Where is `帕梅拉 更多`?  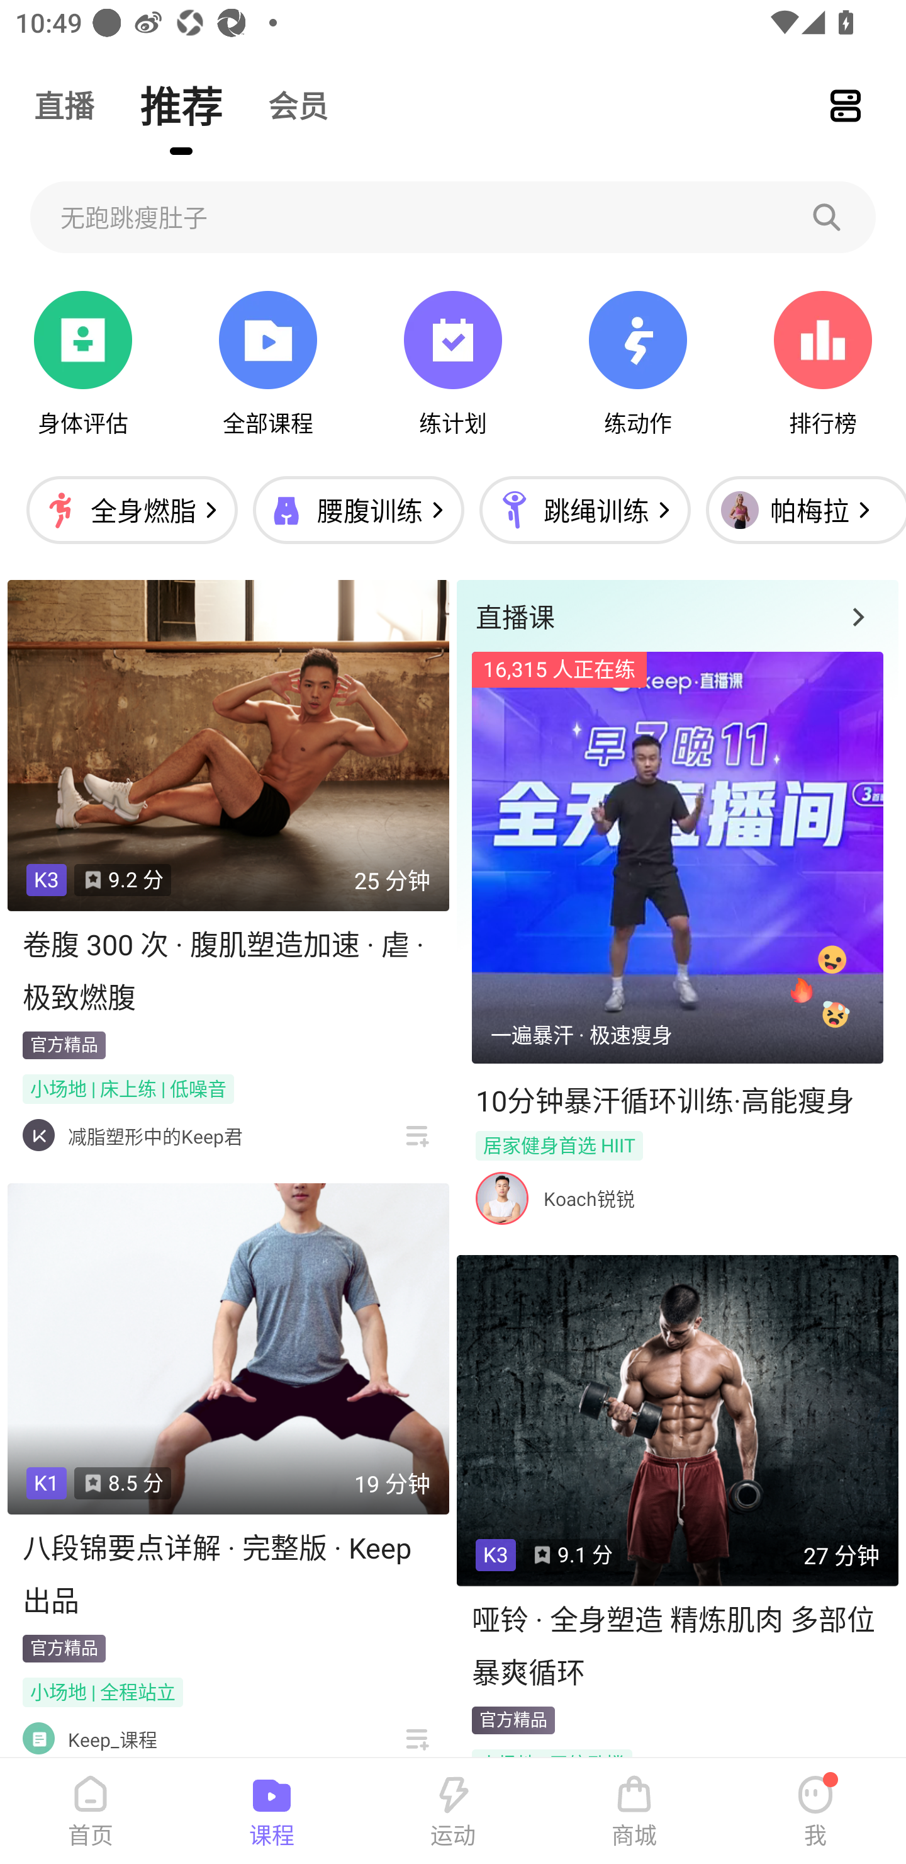
帕梅拉 更多 is located at coordinates (800, 509).